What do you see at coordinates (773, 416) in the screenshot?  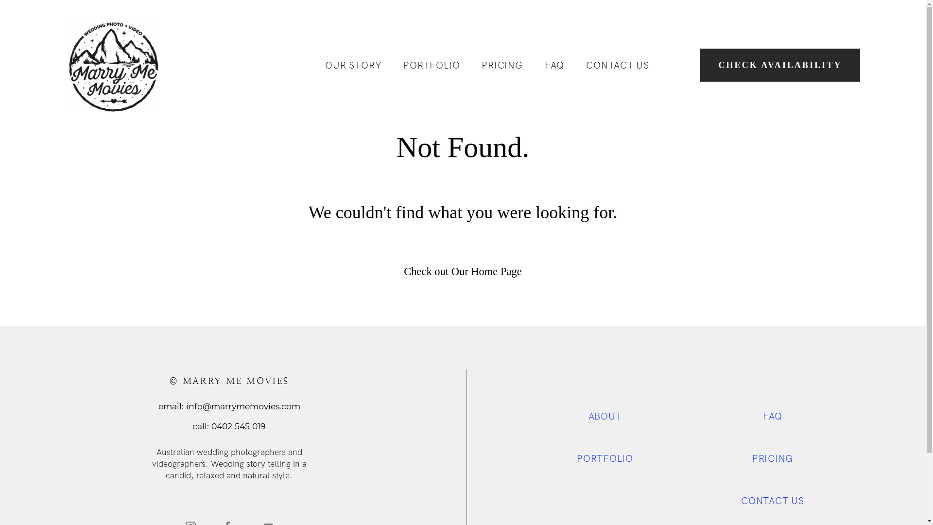 I see `FAQ` at bounding box center [773, 416].